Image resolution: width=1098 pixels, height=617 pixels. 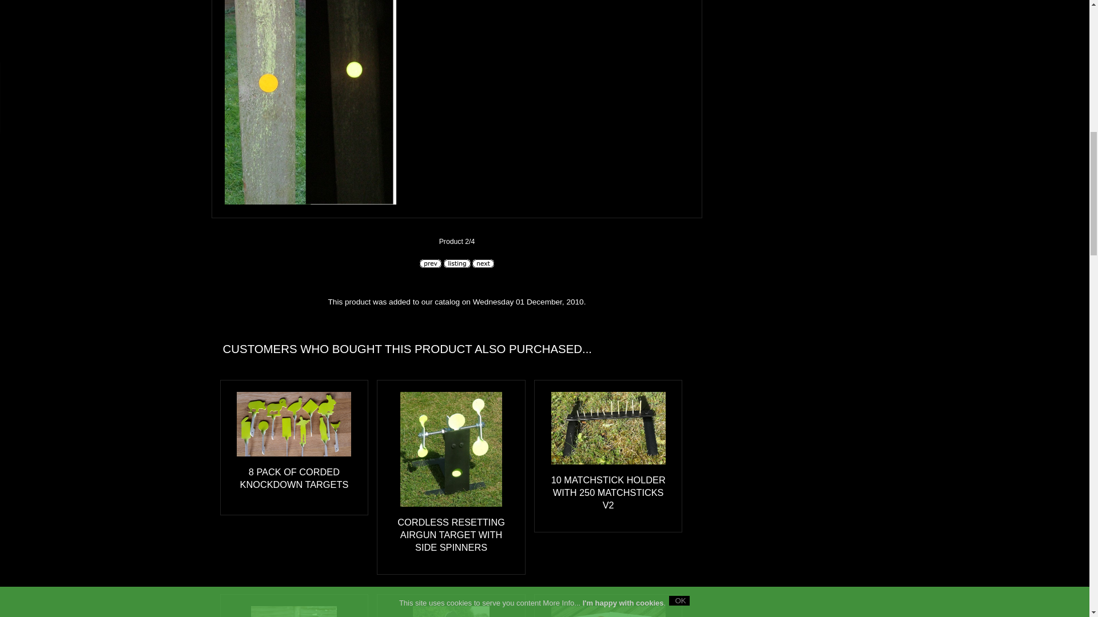 What do you see at coordinates (294, 424) in the screenshot?
I see ` 8 pack of corded knockdown targets ` at bounding box center [294, 424].